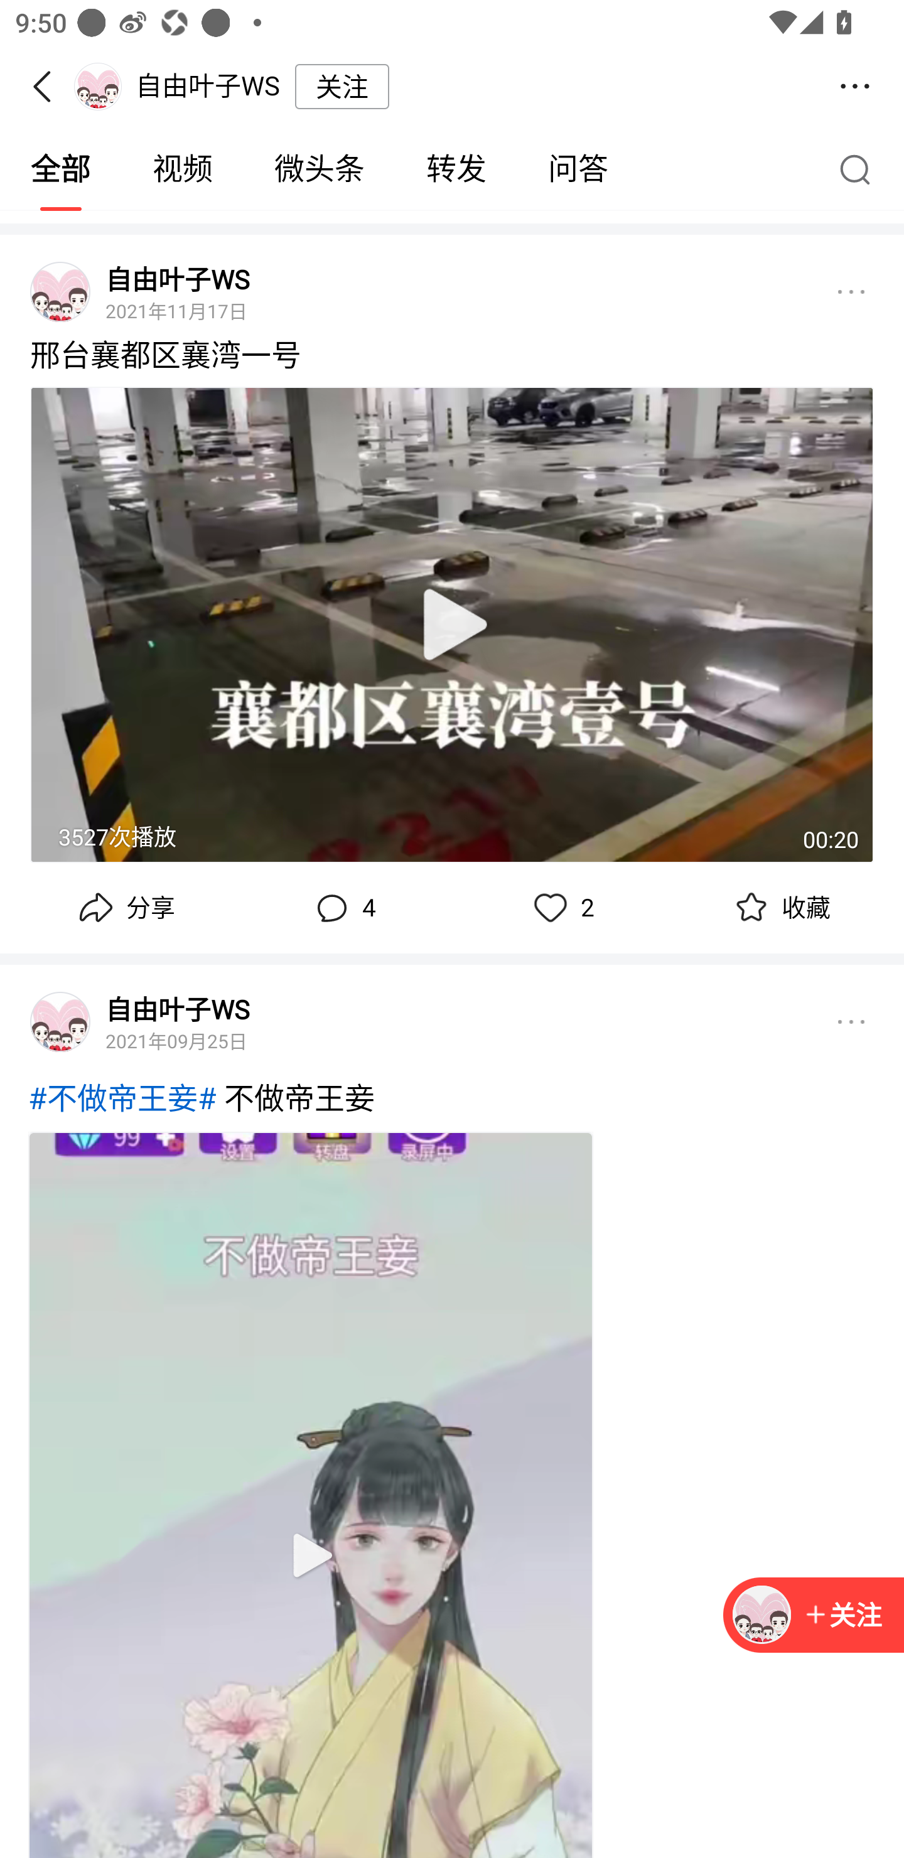 The image size is (904, 1858). Describe the element at coordinates (851, 1022) in the screenshot. I see `更多` at that location.